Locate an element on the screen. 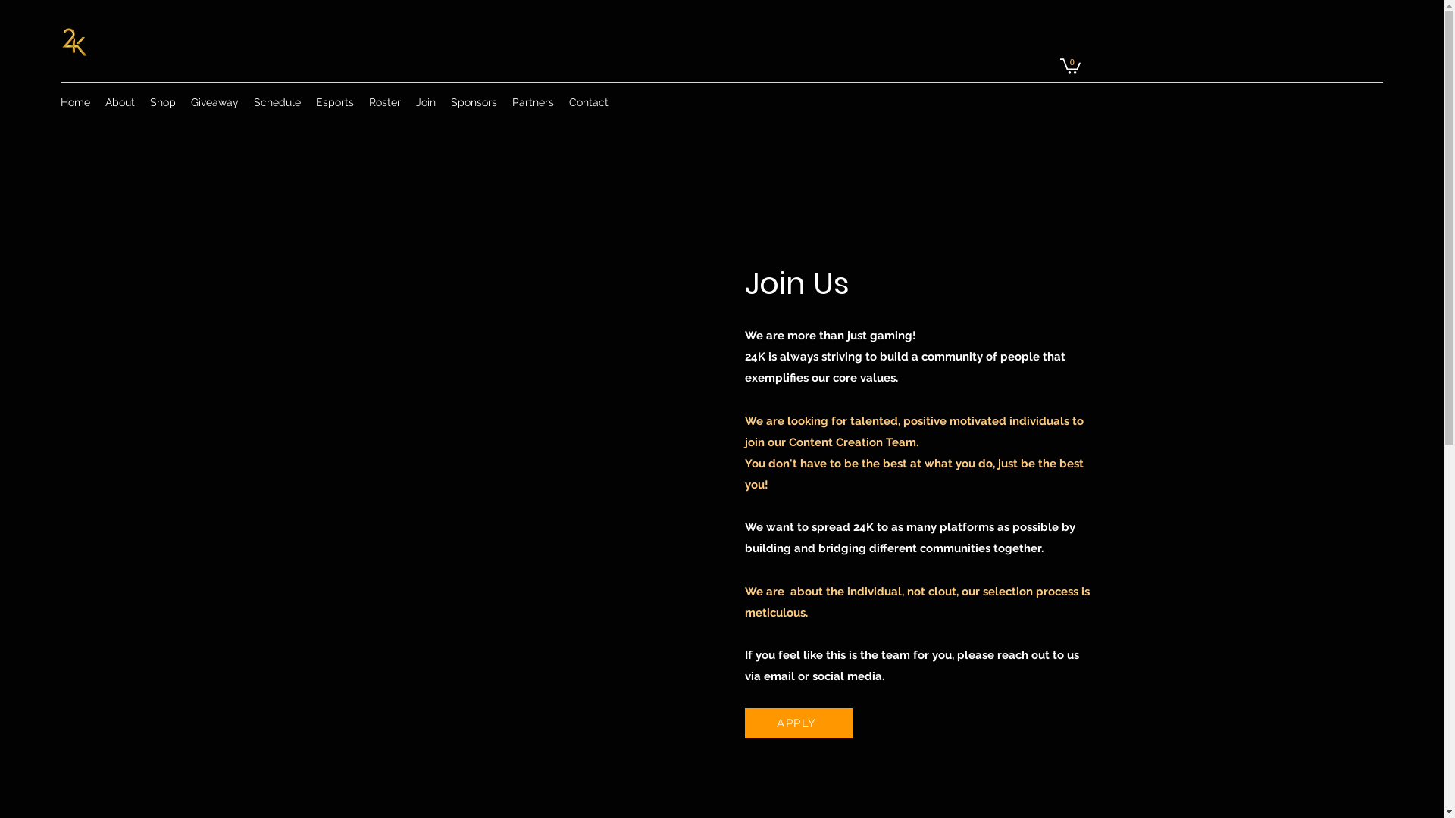 The width and height of the screenshot is (1455, 818). Contact is located at coordinates (589, 102).